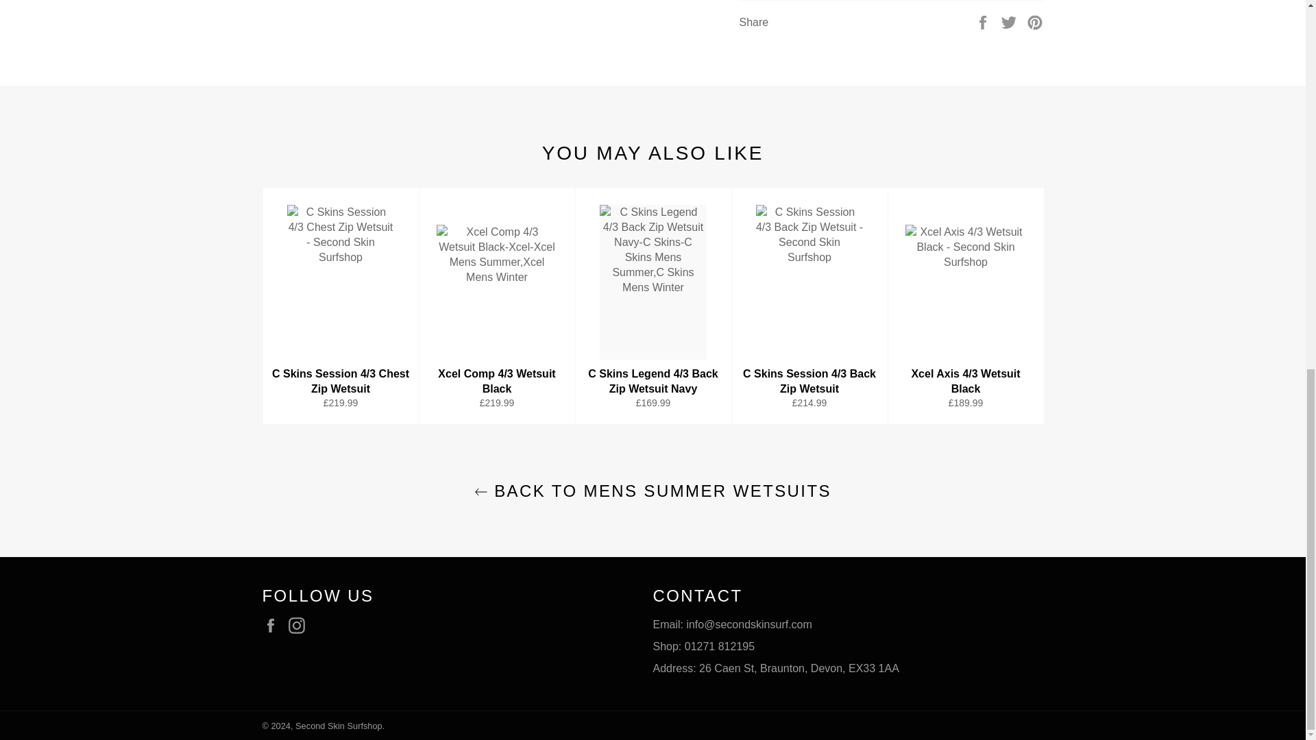 This screenshot has width=1316, height=740. What do you see at coordinates (1010, 21) in the screenshot?
I see `Tweet on Twitter` at bounding box center [1010, 21].